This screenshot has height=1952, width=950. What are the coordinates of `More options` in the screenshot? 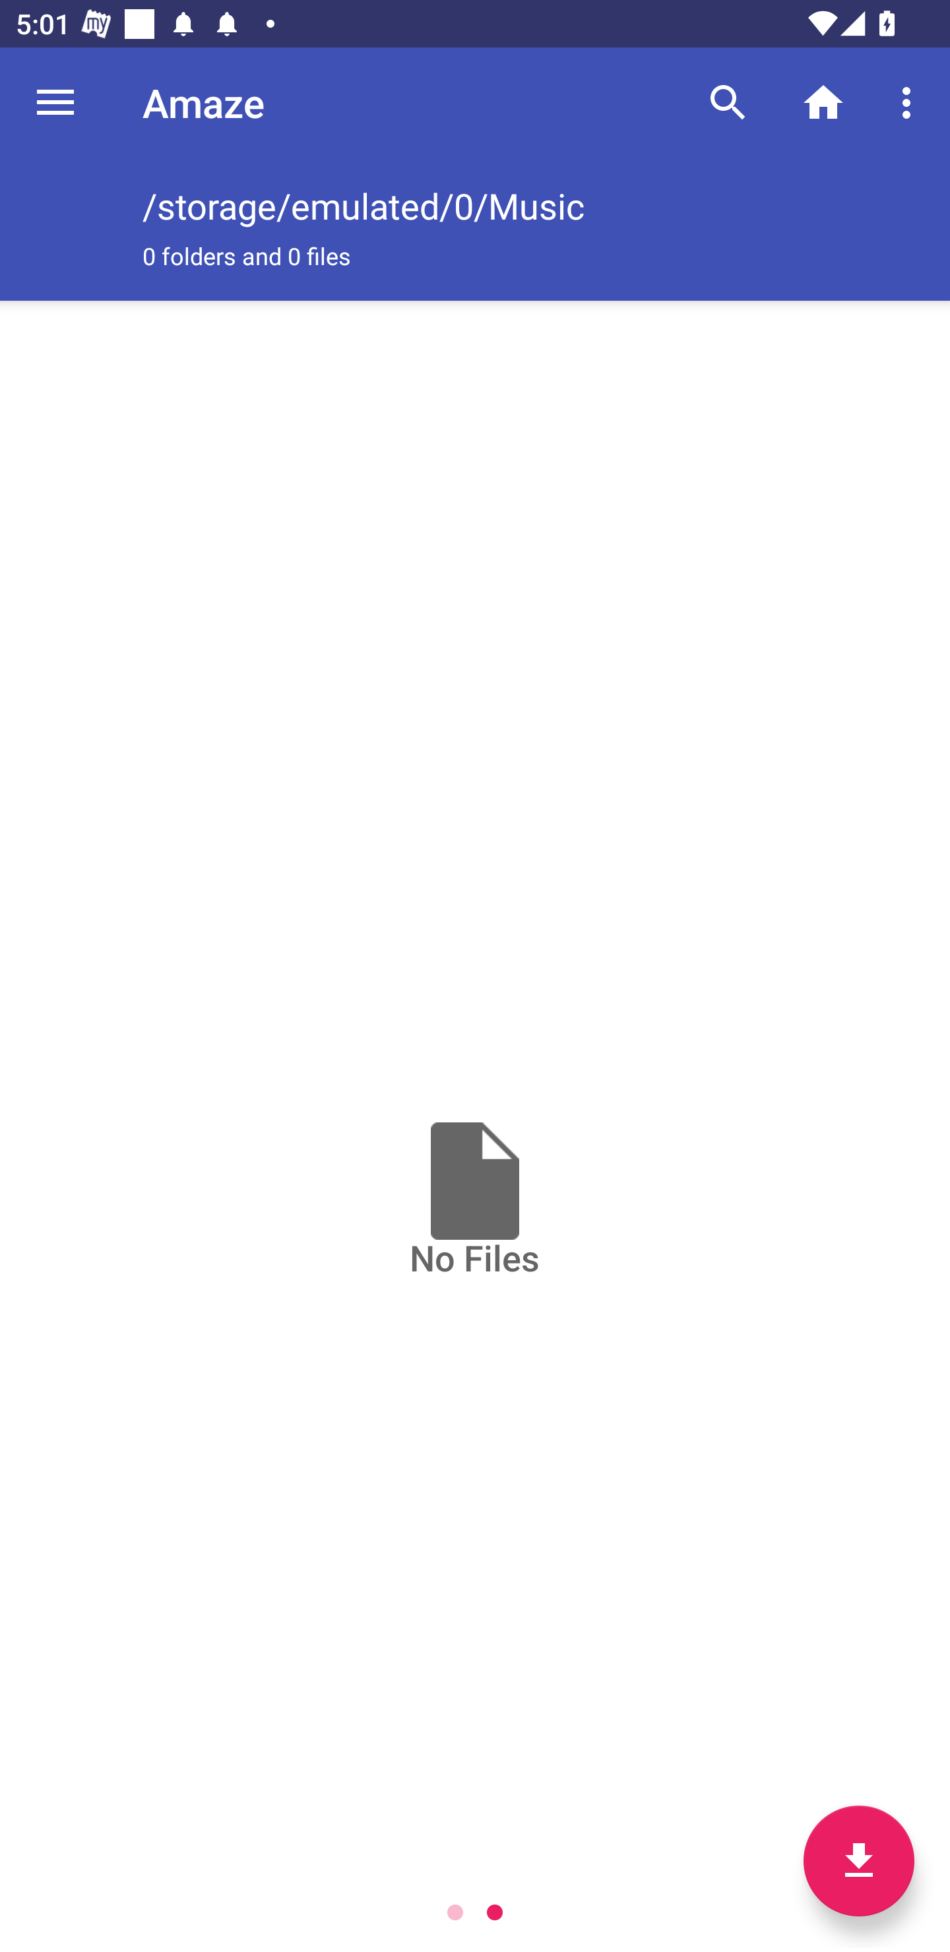 It's located at (910, 102).